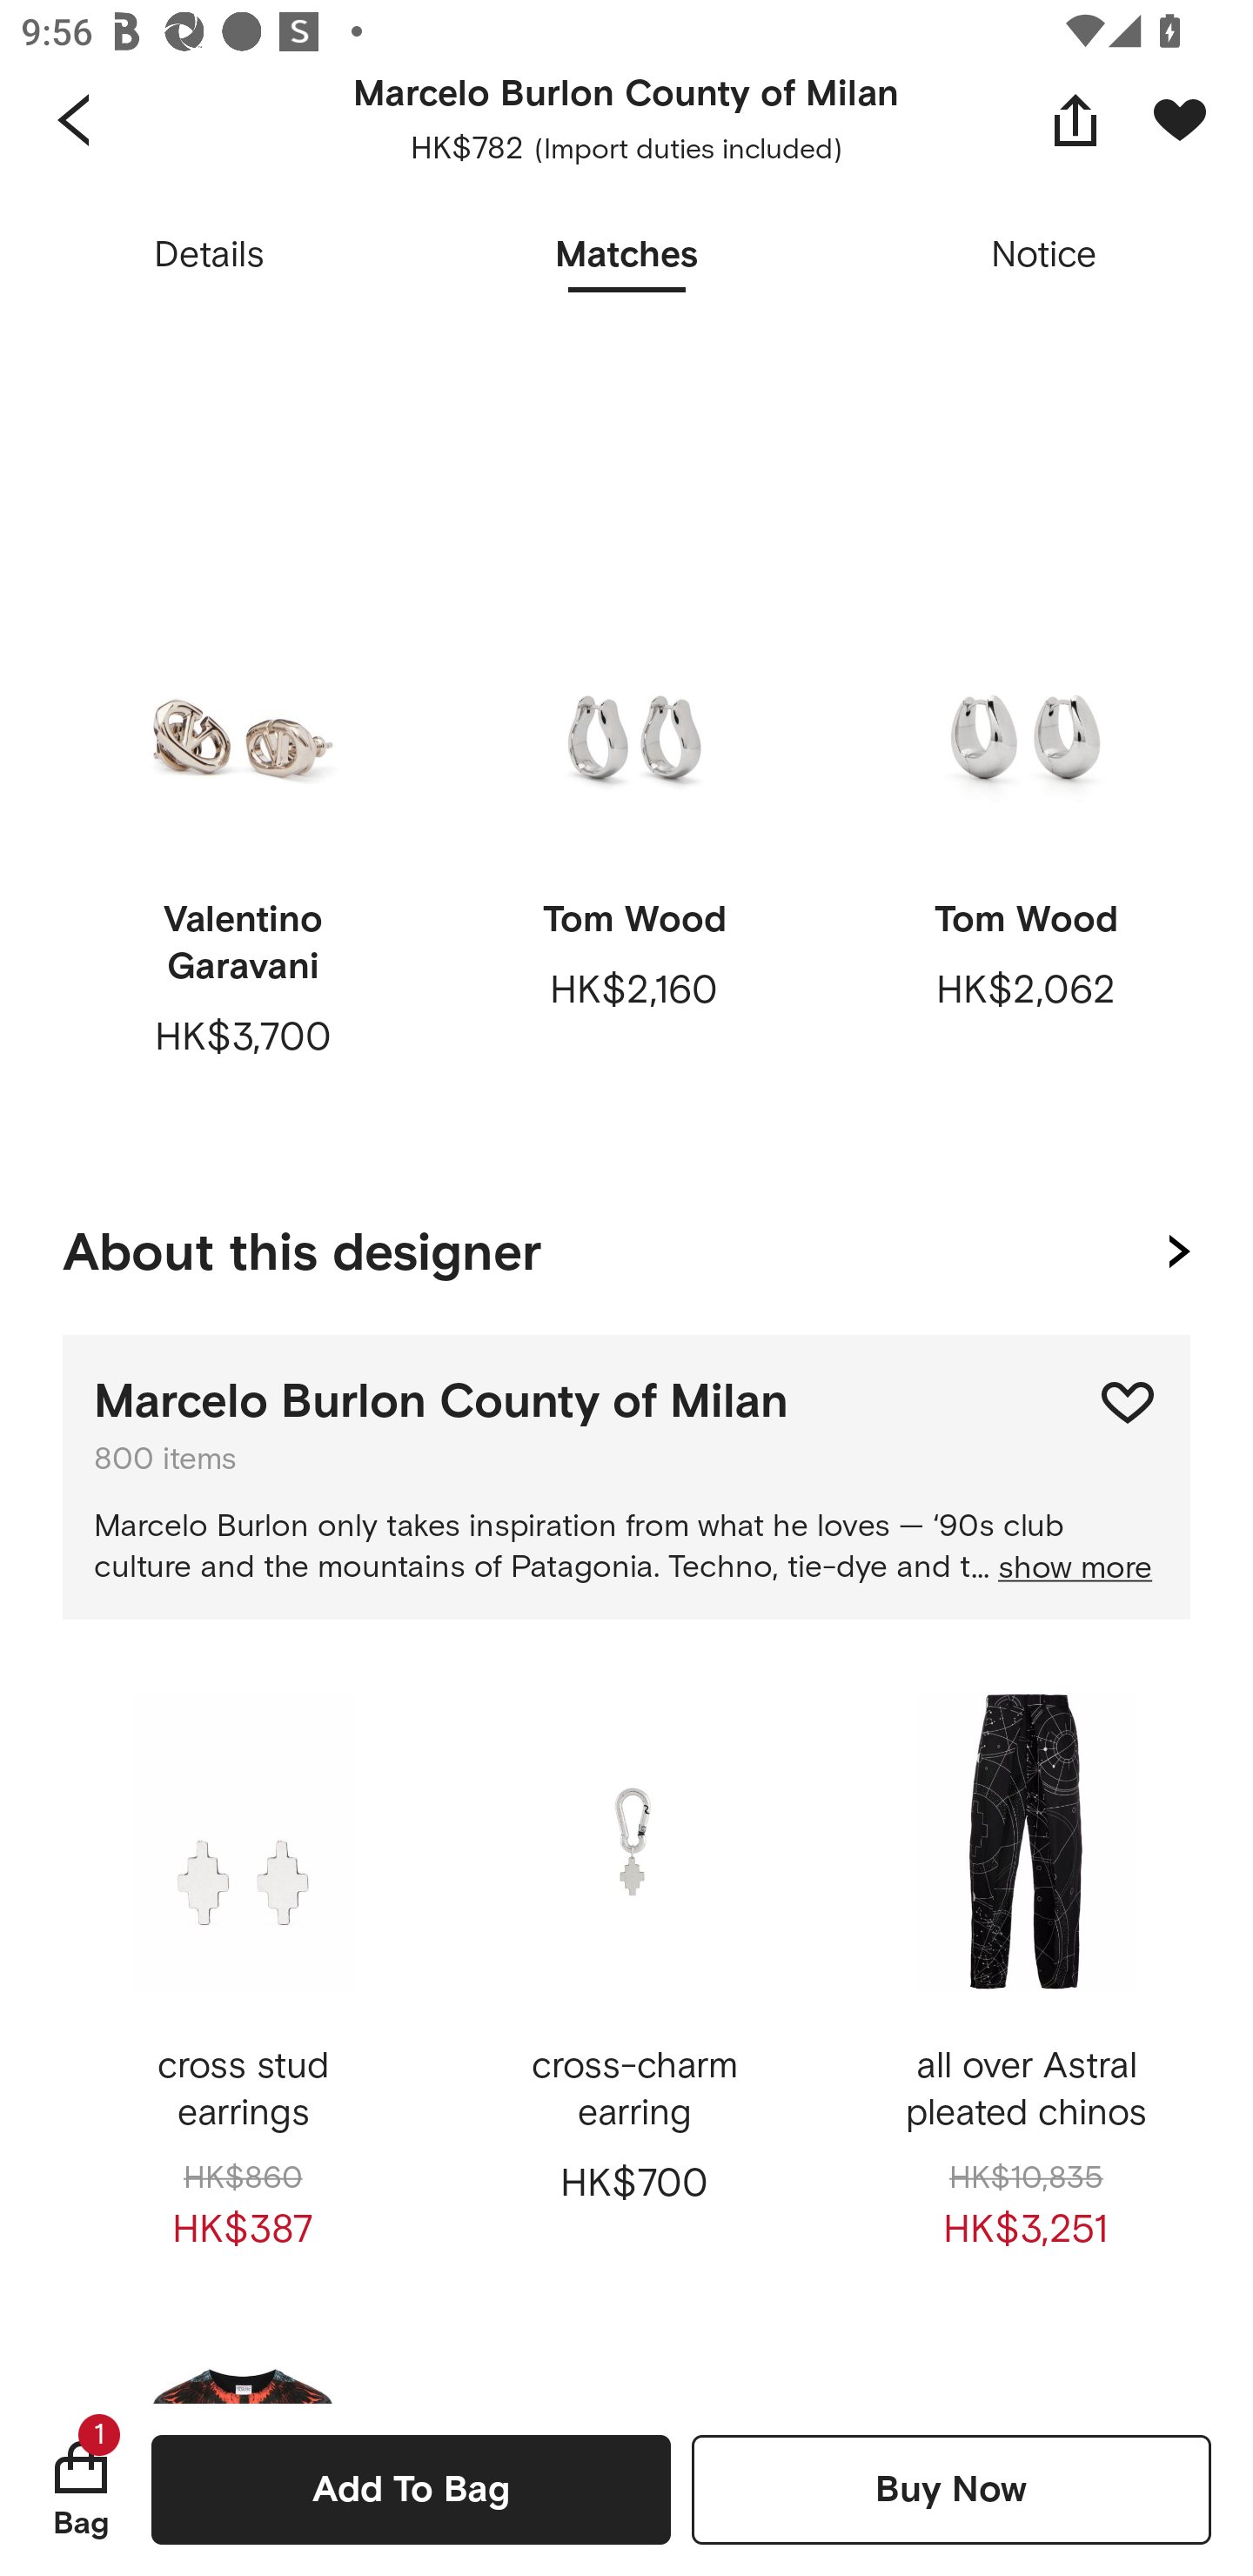  I want to click on all over Astral pleated chinos HK$10,835 HK$3,251, so click(1025, 1982).